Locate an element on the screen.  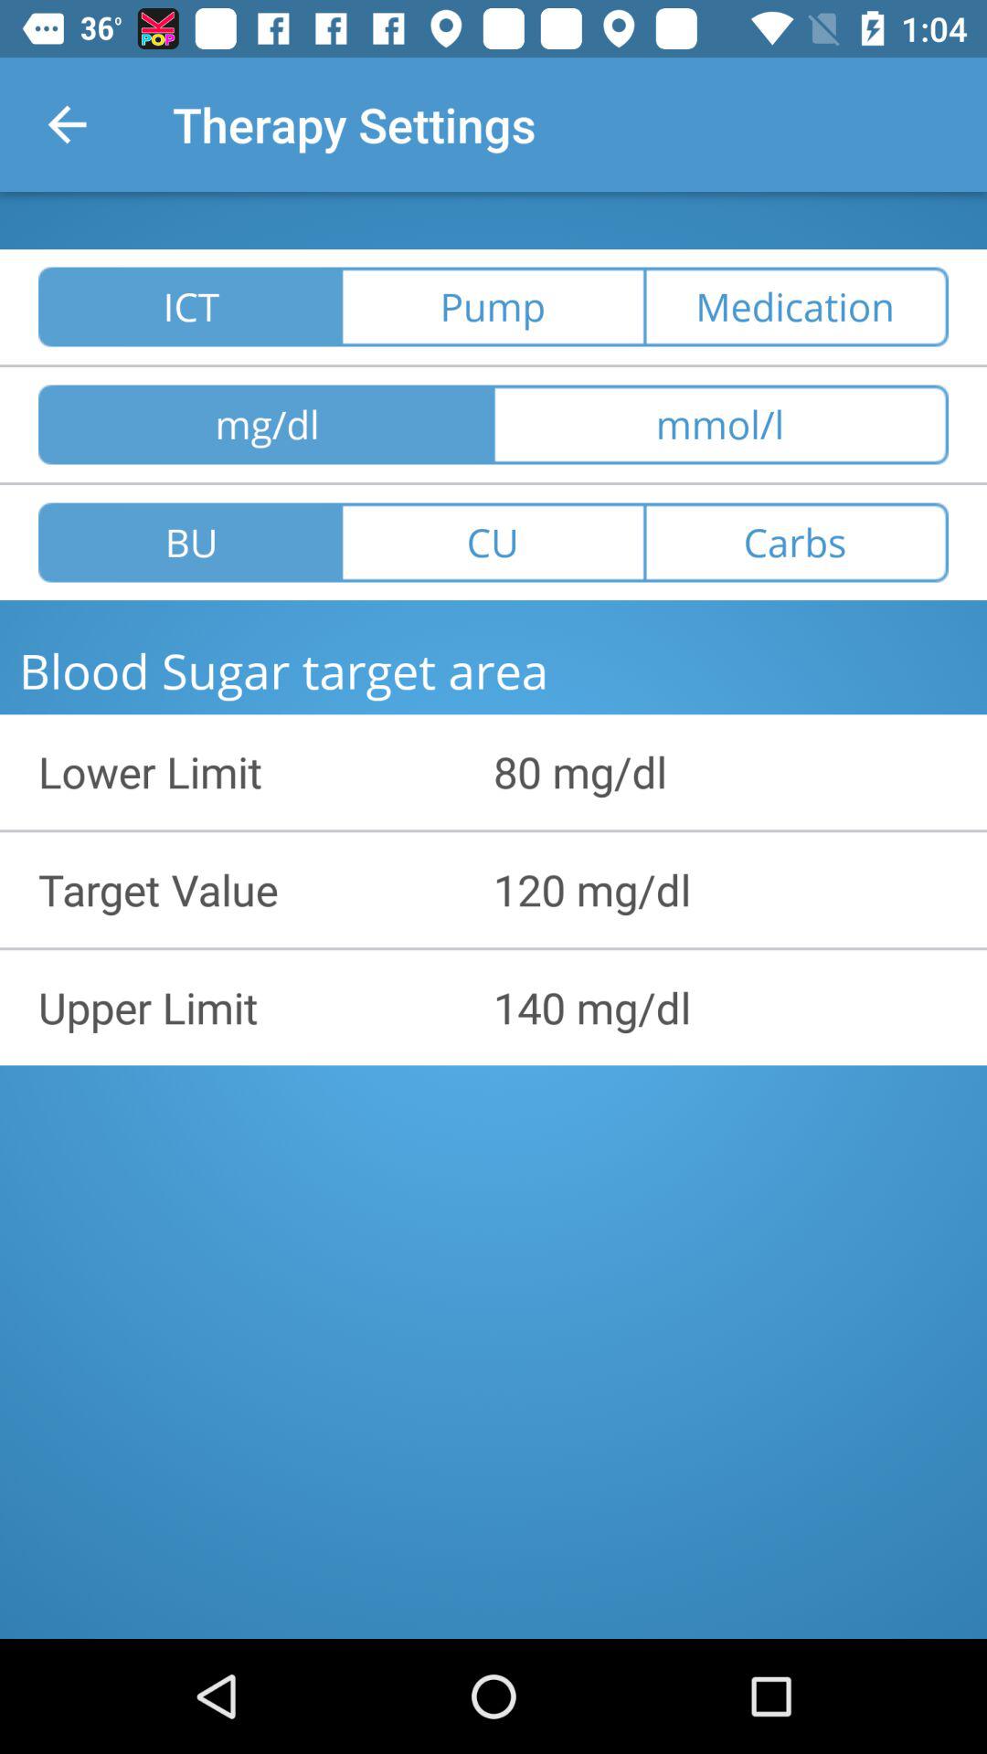
jump to the carbs is located at coordinates (797, 543).